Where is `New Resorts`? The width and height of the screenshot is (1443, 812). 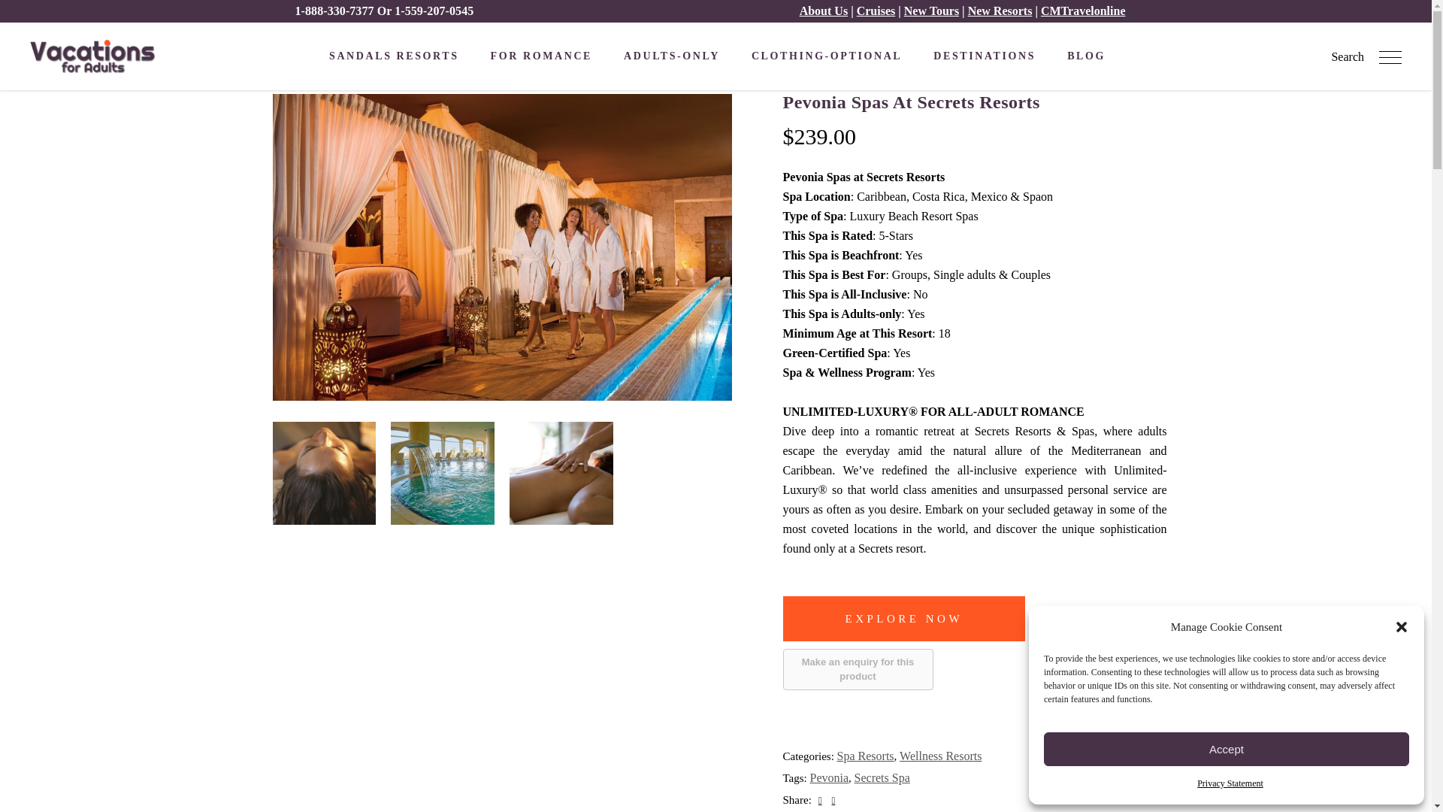
New Resorts is located at coordinates (1000, 11).